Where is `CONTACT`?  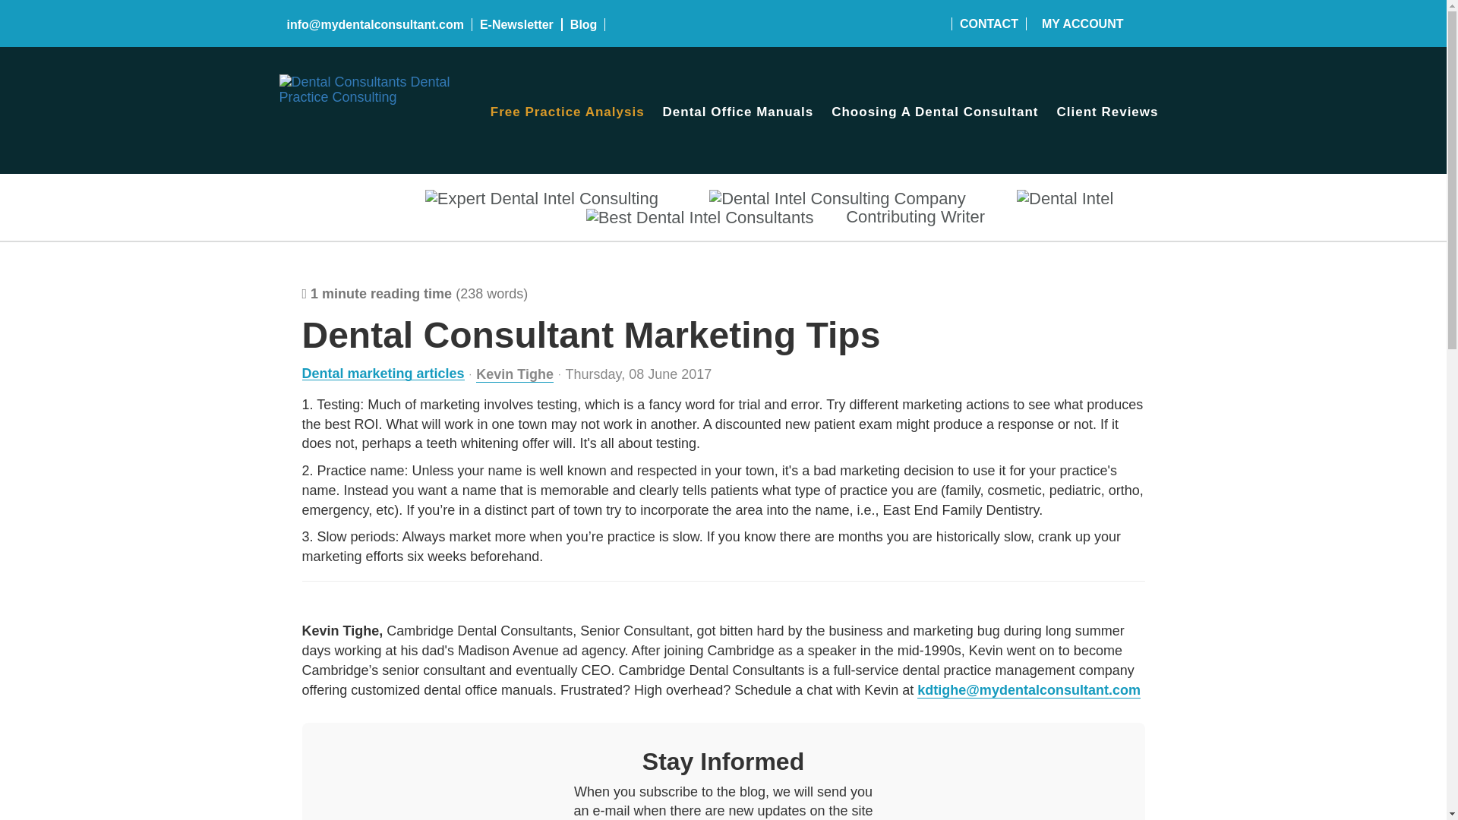 CONTACT is located at coordinates (989, 23).